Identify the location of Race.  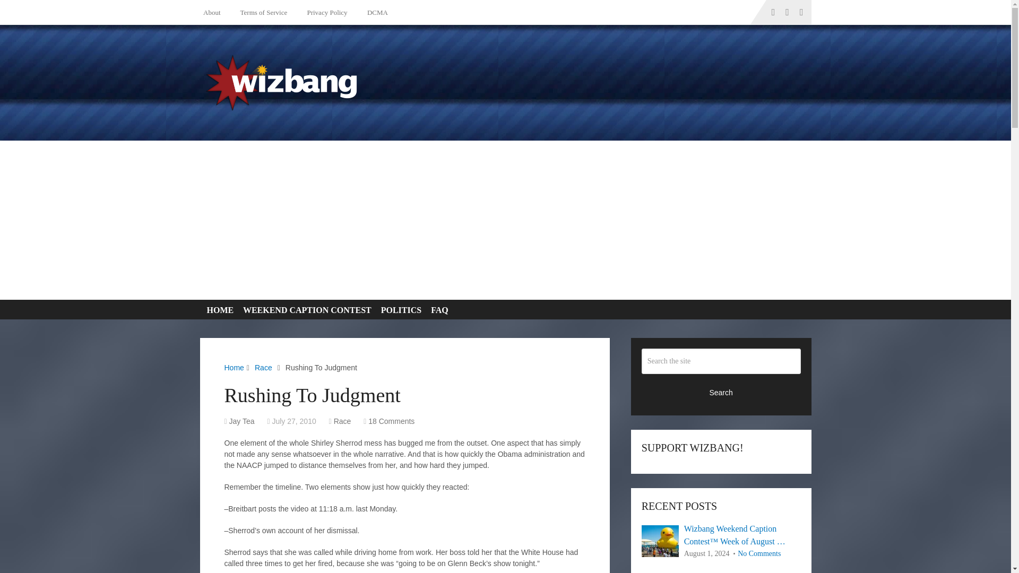
(343, 421).